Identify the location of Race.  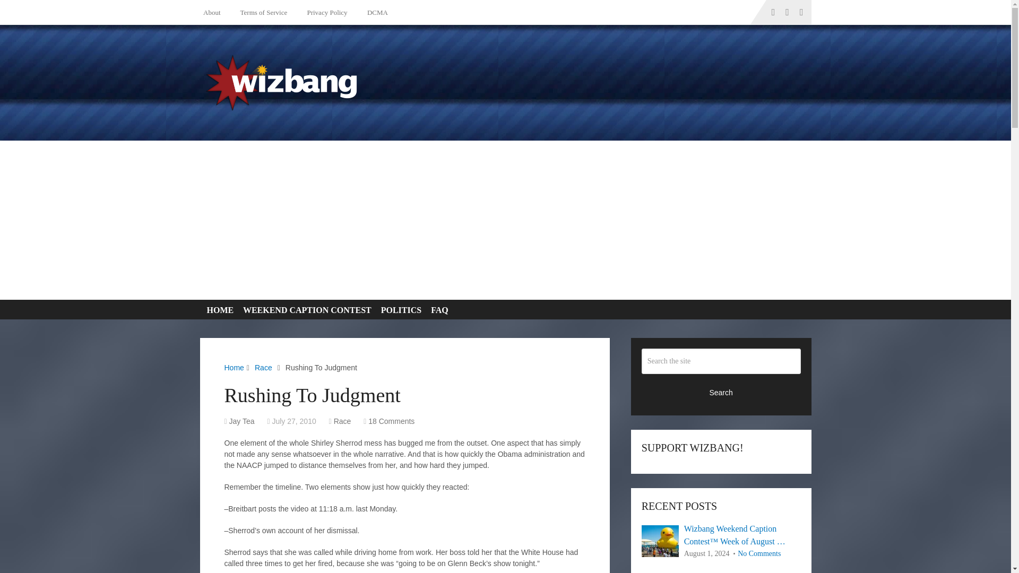
(343, 421).